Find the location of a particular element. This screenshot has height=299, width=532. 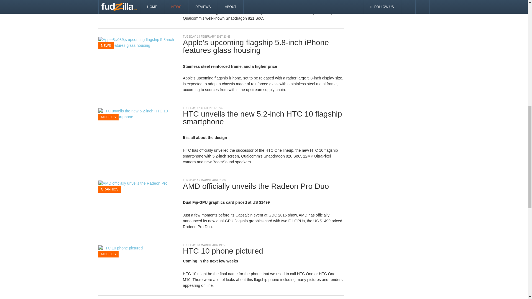

AMD officially unveils the Radeon Pro Duo is located at coordinates (136, 186).